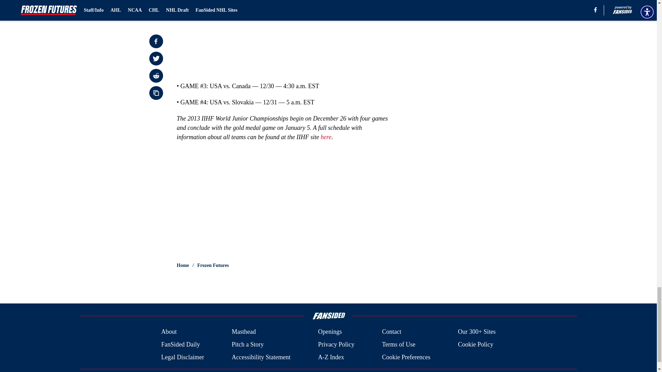  What do you see at coordinates (330, 332) in the screenshot?
I see `Openings` at bounding box center [330, 332].